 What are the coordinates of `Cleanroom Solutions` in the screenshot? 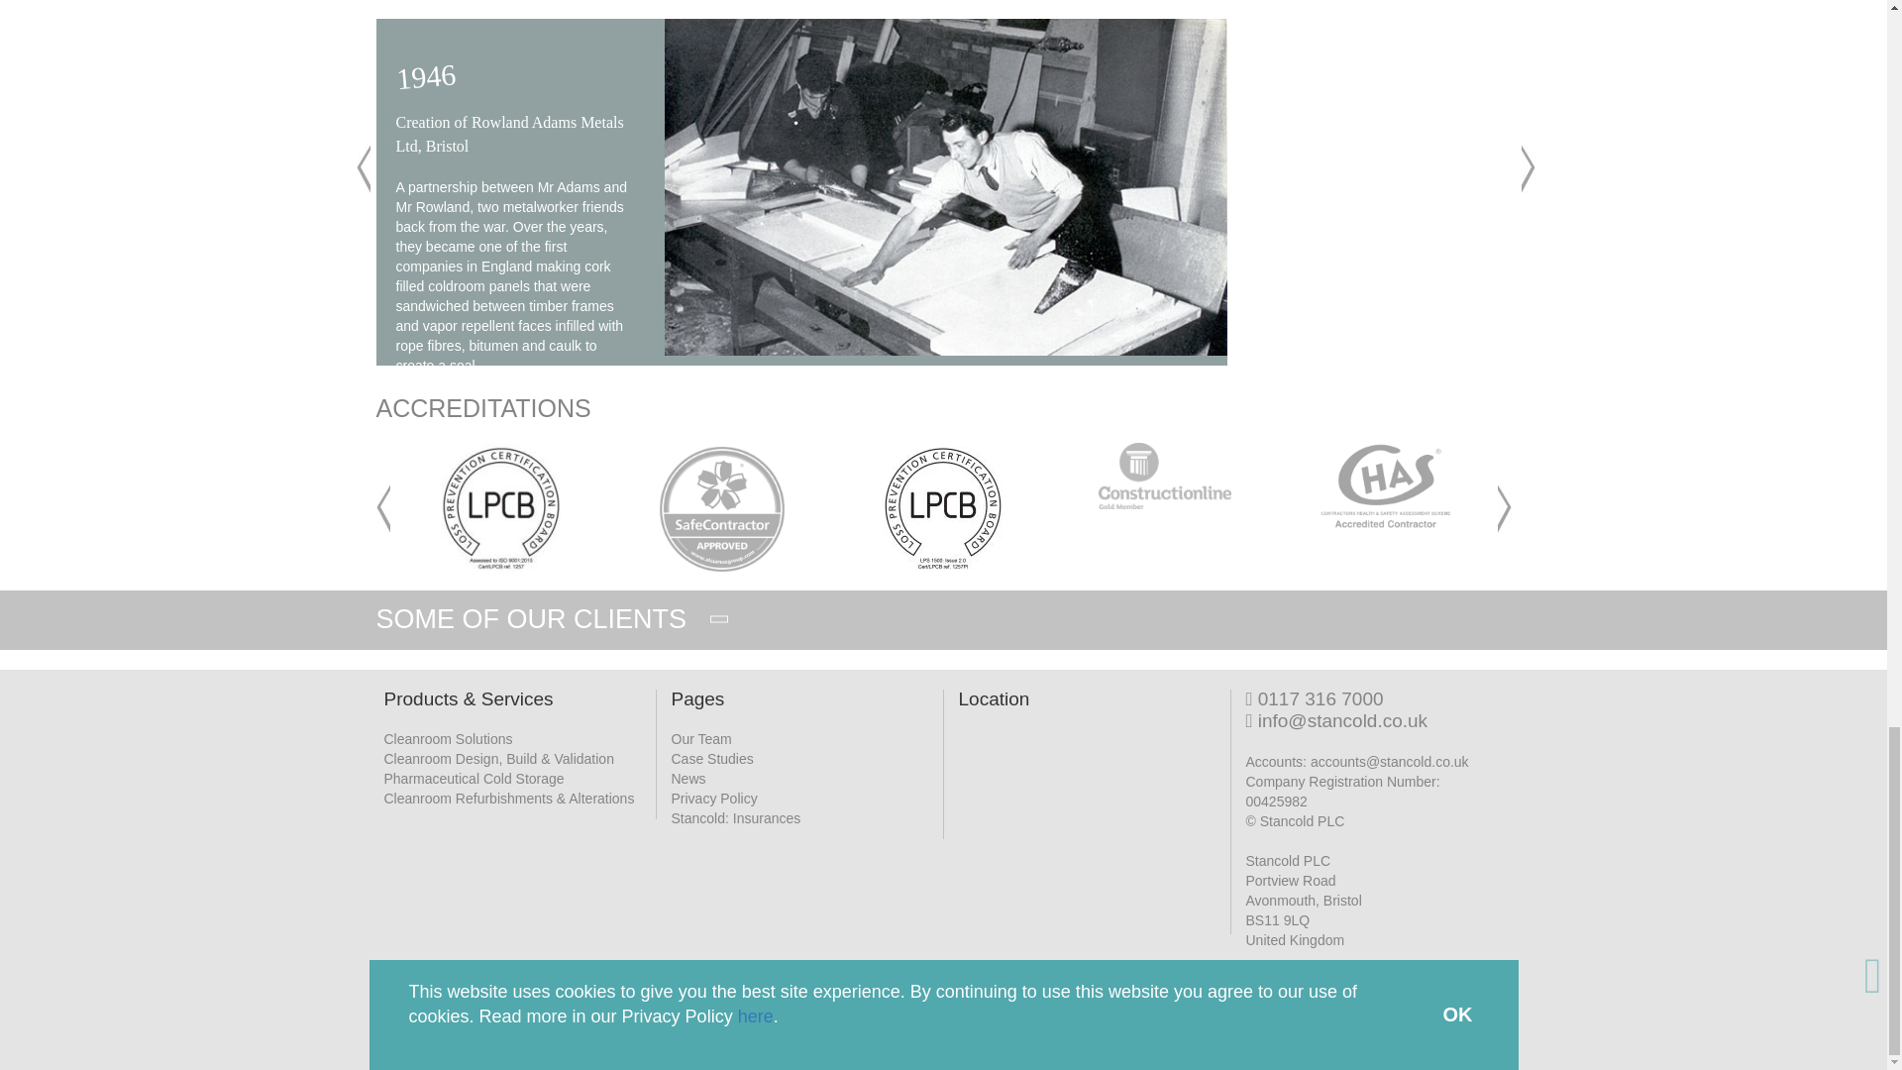 It's located at (448, 736).